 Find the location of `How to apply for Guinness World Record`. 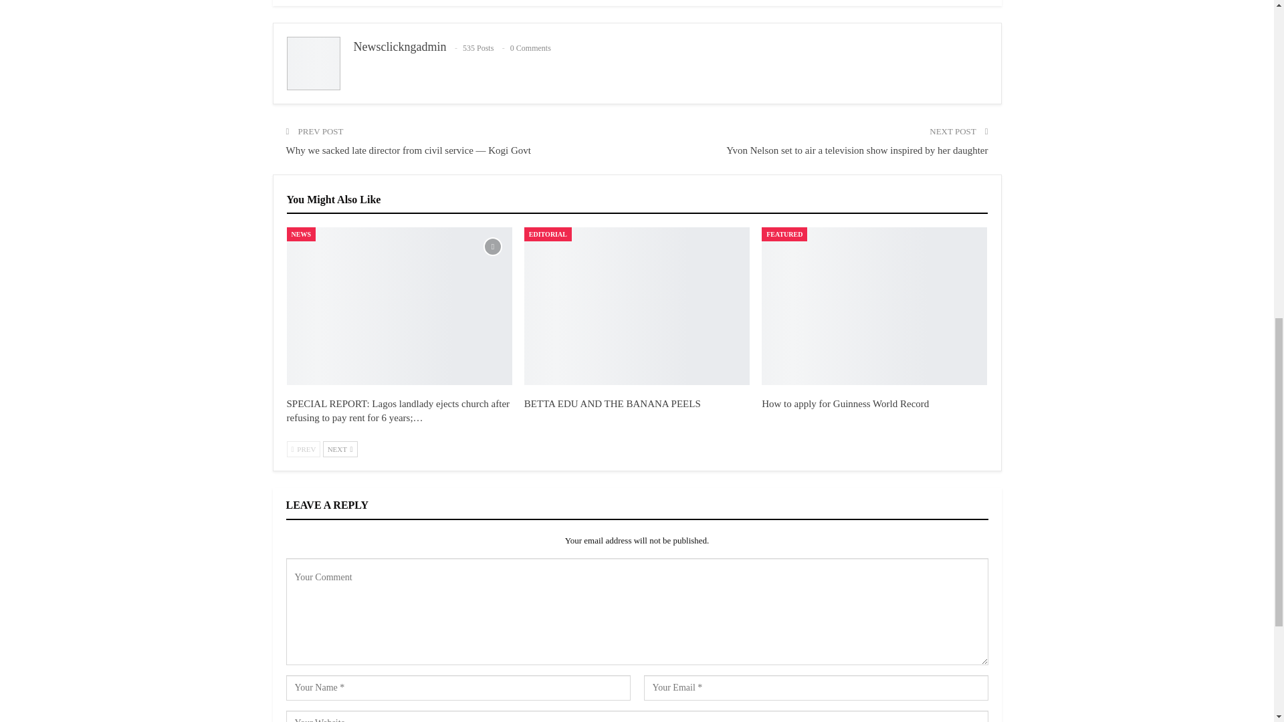

How to apply for Guinness World Record is located at coordinates (845, 404).